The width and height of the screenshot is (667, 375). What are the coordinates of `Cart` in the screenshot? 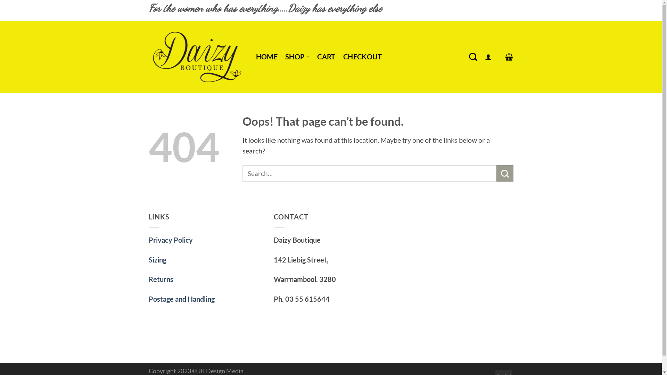 It's located at (509, 57).